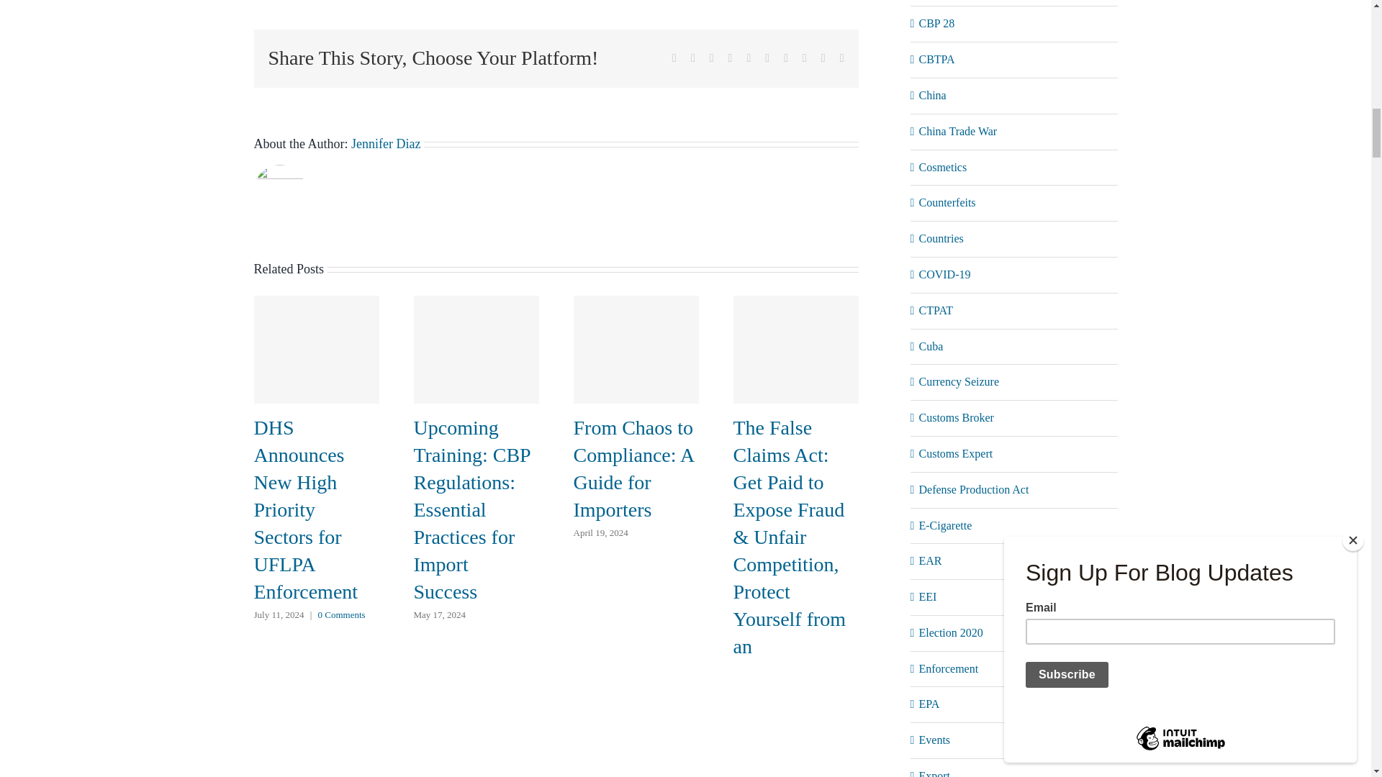 The image size is (1382, 777). What do you see at coordinates (730, 58) in the screenshot?
I see `LinkedIn` at bounding box center [730, 58].